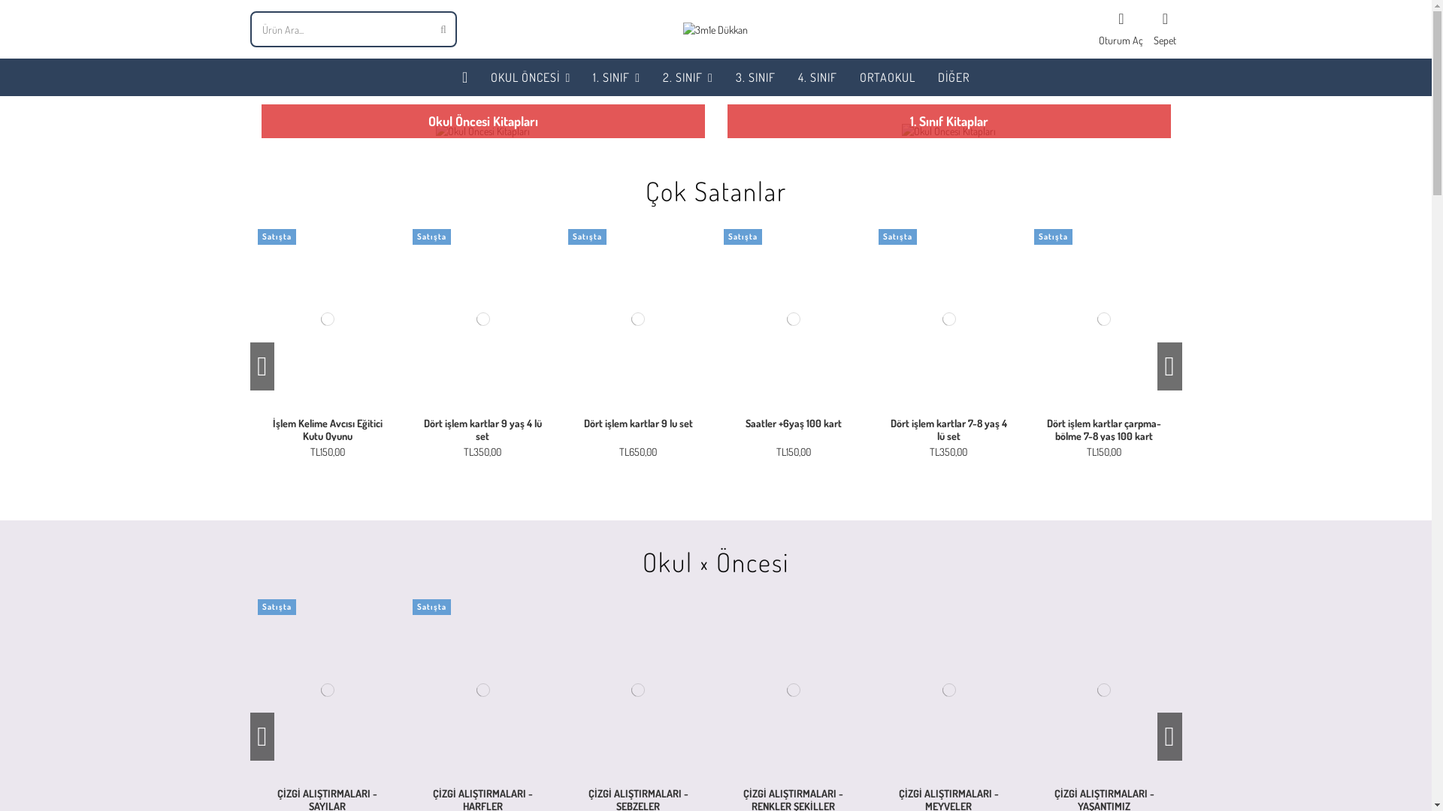  I want to click on 2. SINIF, so click(688, 77).